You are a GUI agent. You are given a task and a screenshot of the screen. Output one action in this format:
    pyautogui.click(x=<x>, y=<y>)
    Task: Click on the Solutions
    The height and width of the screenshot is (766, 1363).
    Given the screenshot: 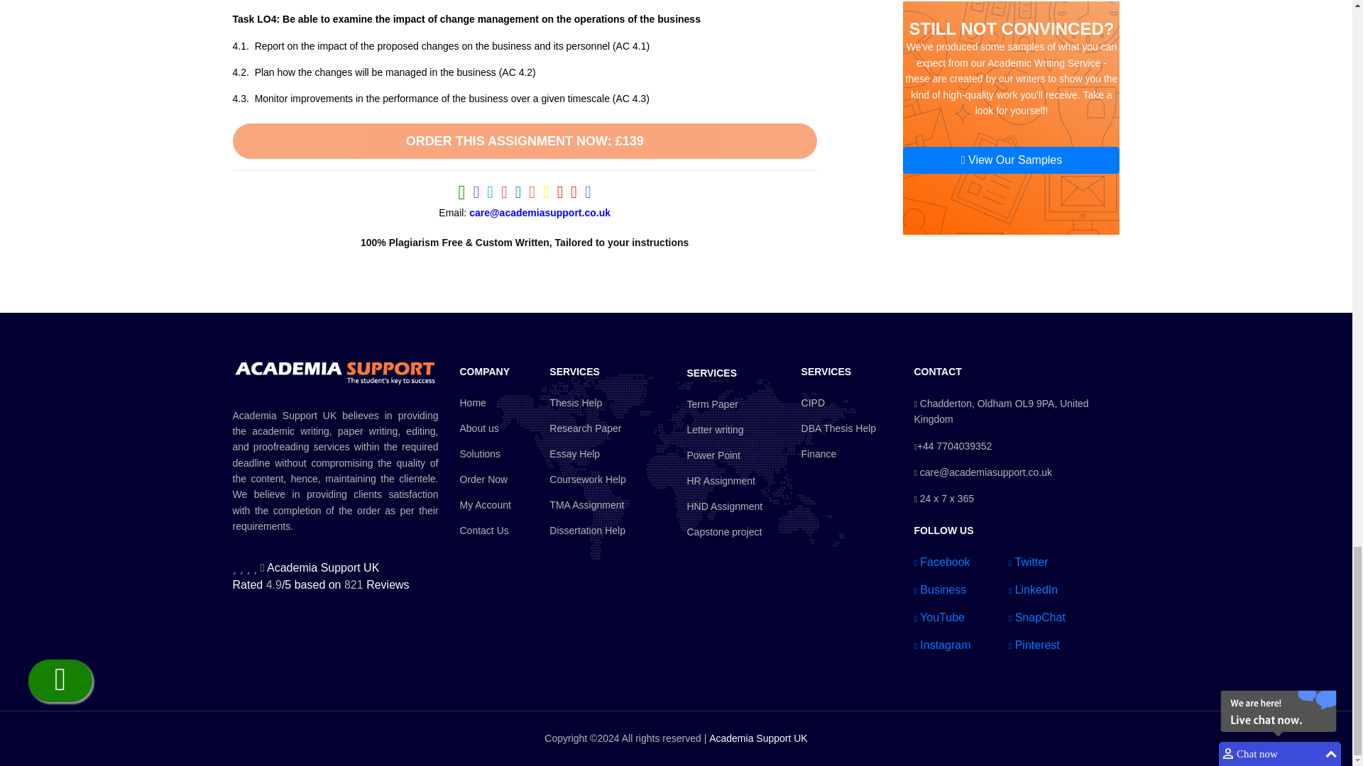 What is the action you would take?
    pyautogui.click(x=486, y=454)
    